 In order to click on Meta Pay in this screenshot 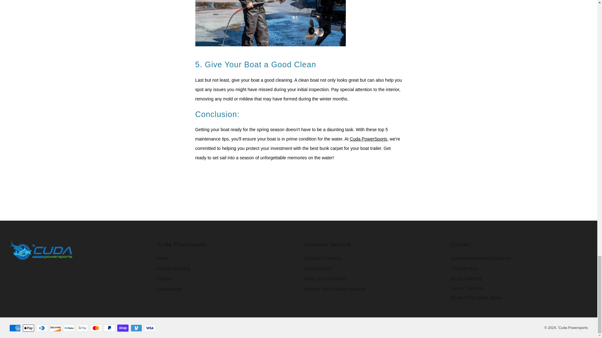, I will do `click(69, 328)`.